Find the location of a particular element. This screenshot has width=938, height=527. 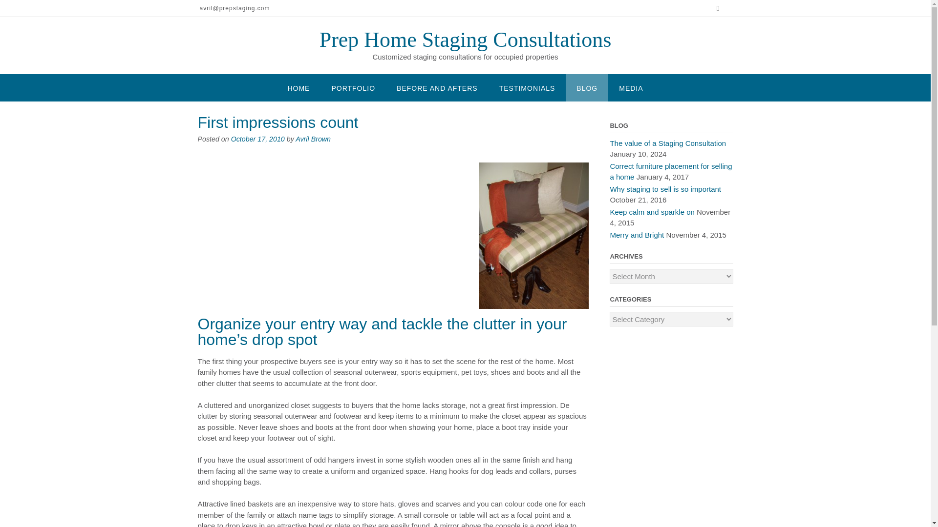

Keep calm and sparkle on is located at coordinates (652, 212).